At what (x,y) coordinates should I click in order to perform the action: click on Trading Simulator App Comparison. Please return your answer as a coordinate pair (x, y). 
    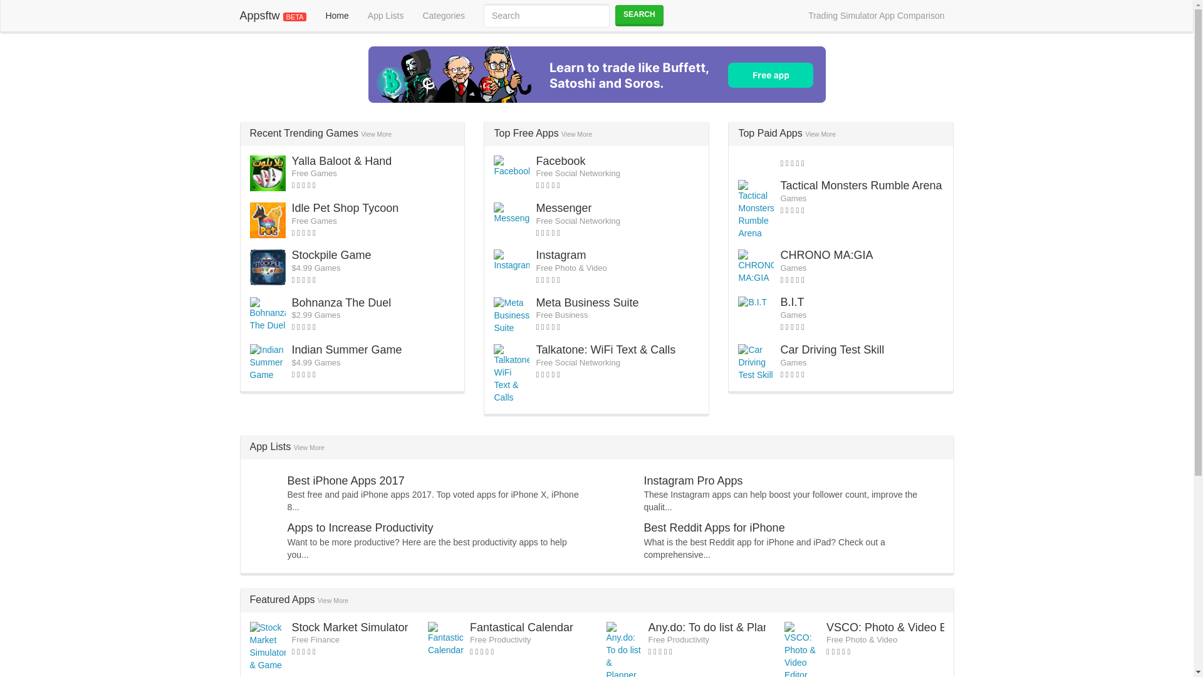
    Looking at the image, I should click on (876, 15).